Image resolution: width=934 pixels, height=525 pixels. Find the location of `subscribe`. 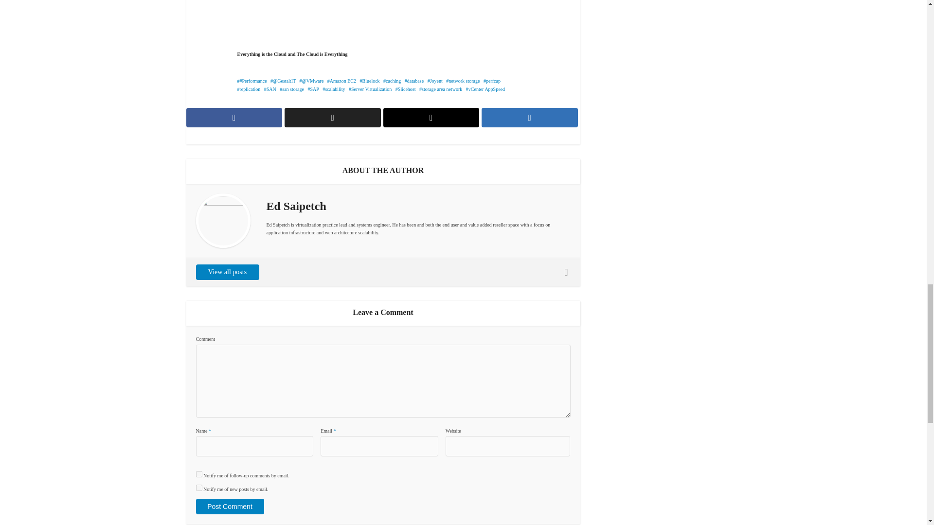

subscribe is located at coordinates (198, 473).